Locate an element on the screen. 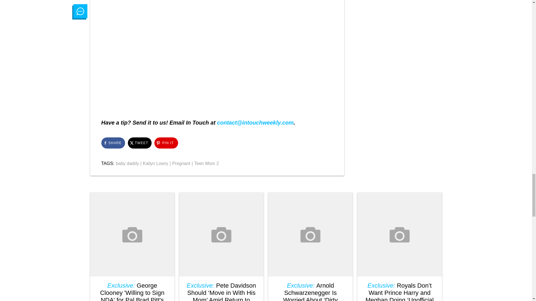  Click to share on Twitter is located at coordinates (140, 143).